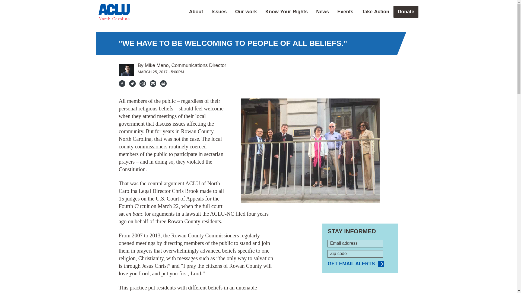 The width and height of the screenshot is (521, 293). Describe the element at coordinates (406, 11) in the screenshot. I see `Donate` at that location.